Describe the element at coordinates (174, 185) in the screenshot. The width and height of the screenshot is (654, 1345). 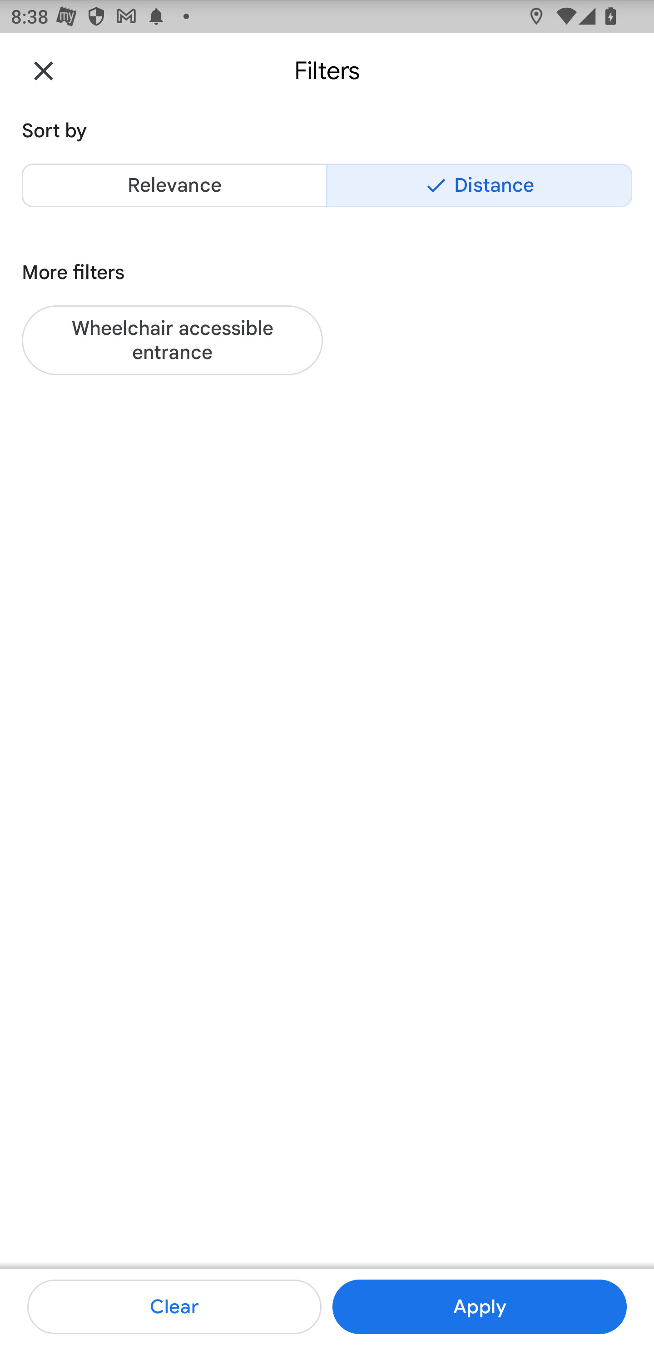
I see `Relevance` at that location.